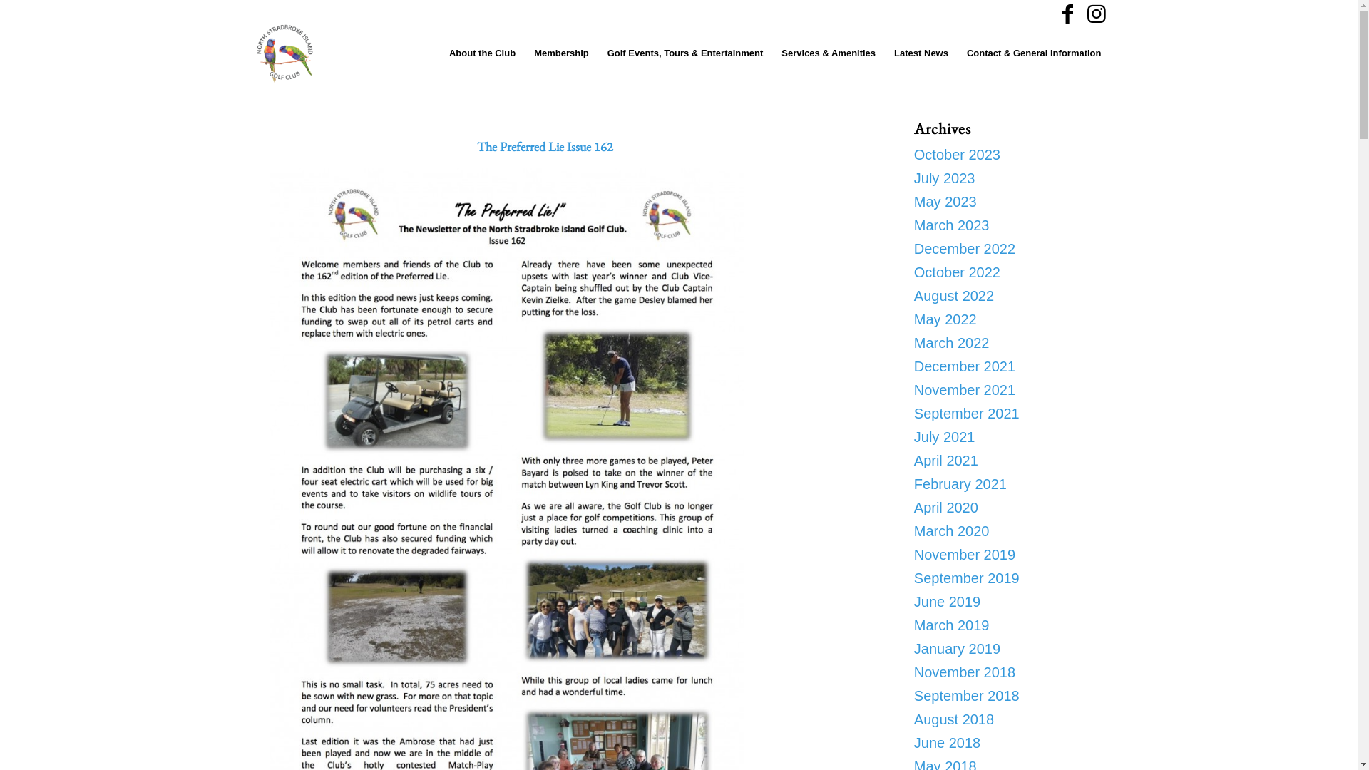 The image size is (1369, 770). I want to click on July 2021, so click(945, 436).